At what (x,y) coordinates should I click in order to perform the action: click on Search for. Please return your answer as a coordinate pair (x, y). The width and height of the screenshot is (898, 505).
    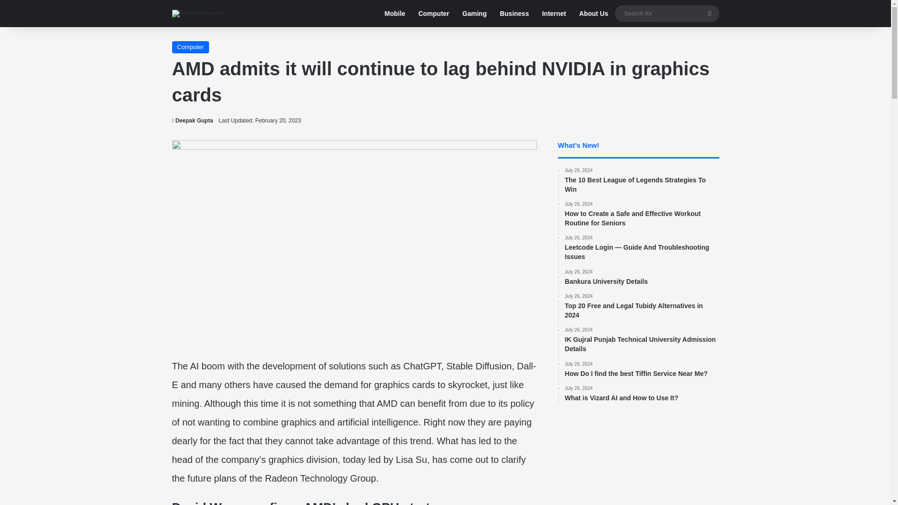
    Looking at the image, I should click on (191, 47).